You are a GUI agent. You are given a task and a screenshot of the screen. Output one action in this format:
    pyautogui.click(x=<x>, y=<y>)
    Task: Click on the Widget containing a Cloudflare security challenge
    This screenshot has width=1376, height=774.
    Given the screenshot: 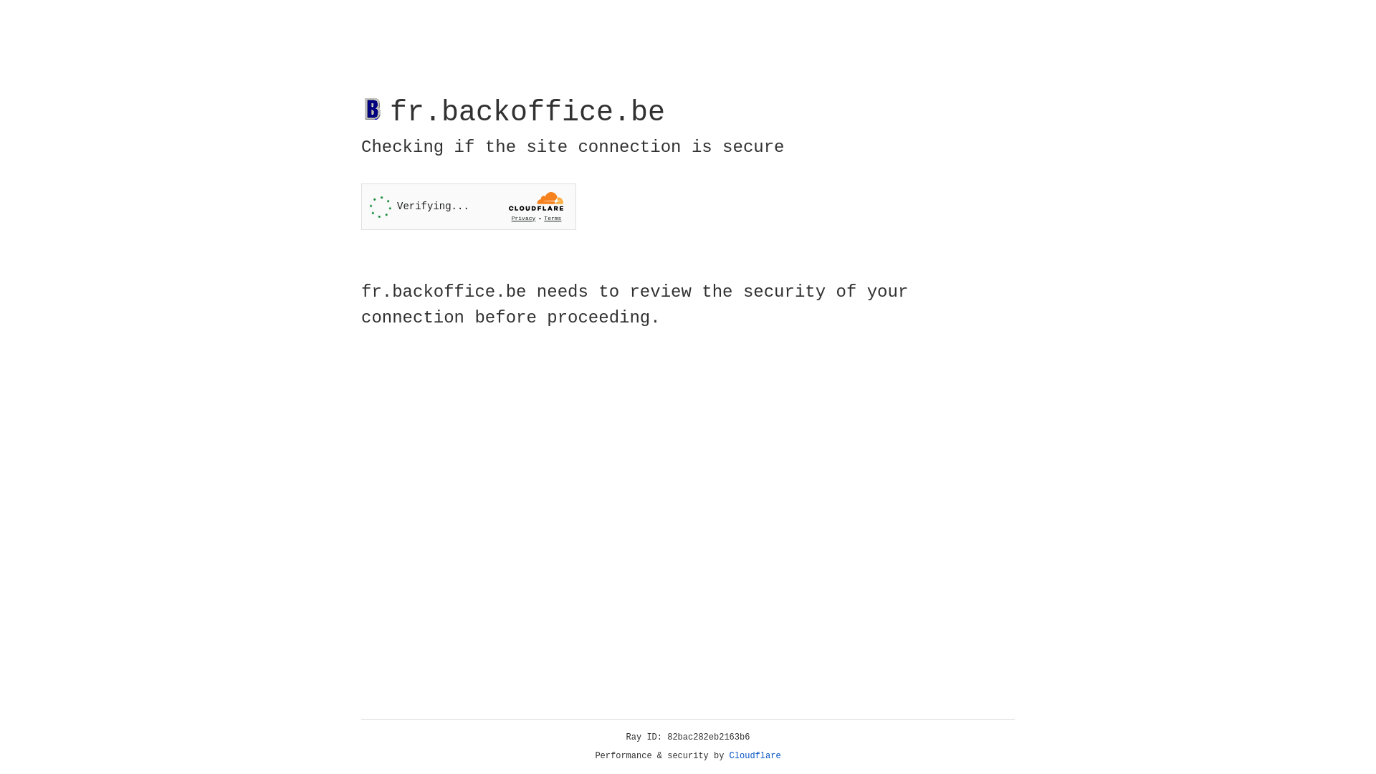 What is the action you would take?
    pyautogui.click(x=469, y=206)
    